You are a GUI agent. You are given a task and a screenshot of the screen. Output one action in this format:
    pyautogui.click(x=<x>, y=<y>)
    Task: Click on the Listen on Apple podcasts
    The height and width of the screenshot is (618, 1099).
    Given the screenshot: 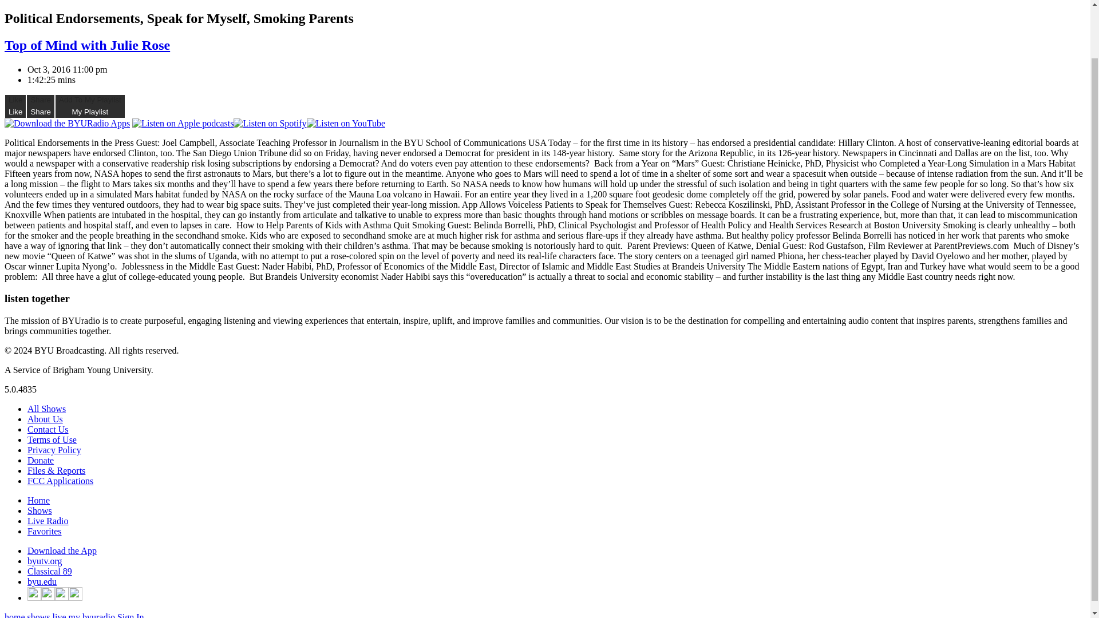 What is the action you would take?
    pyautogui.click(x=182, y=124)
    